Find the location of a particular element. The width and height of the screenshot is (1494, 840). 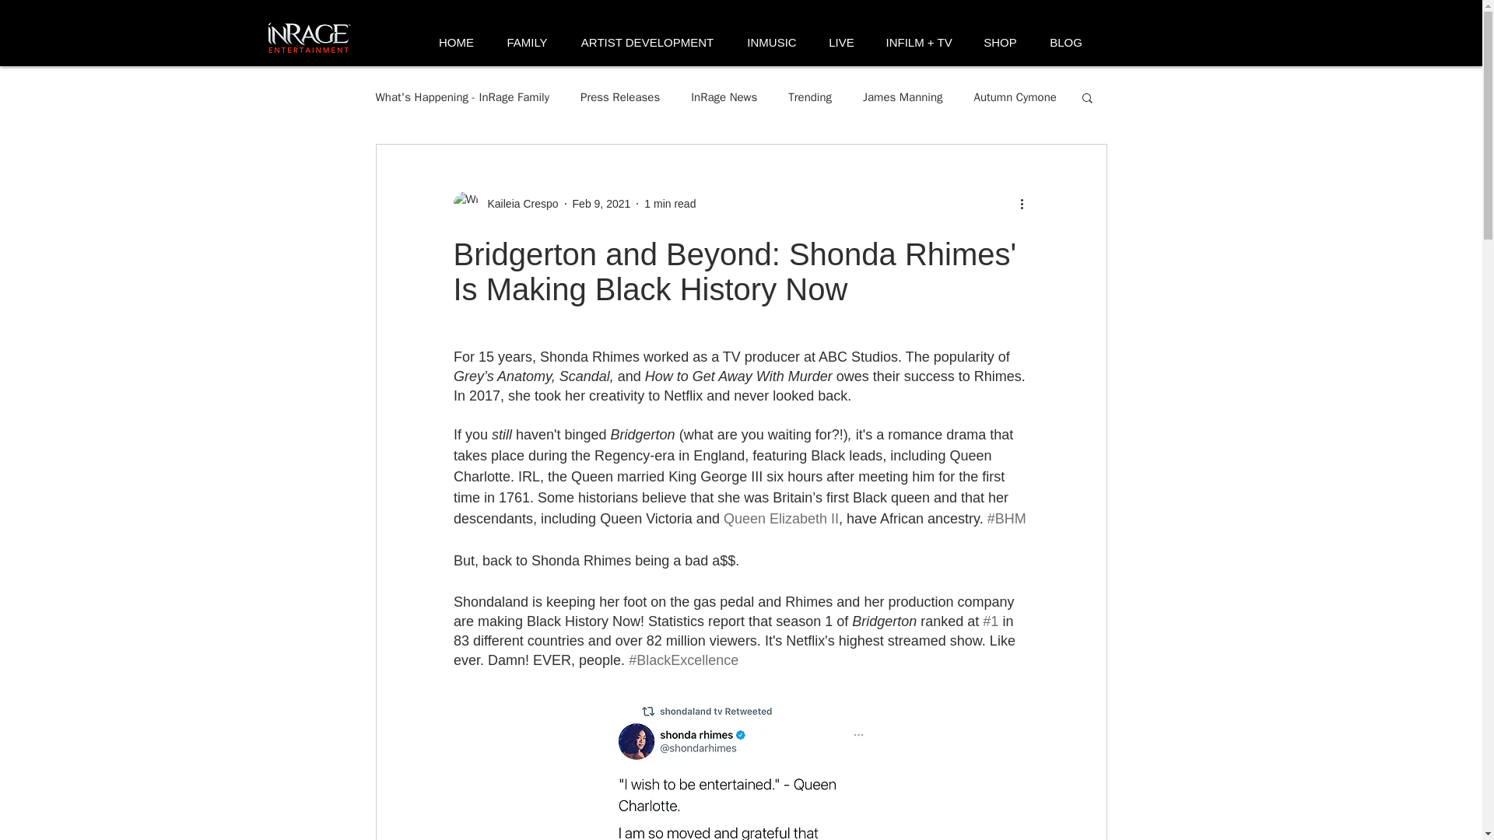

Kaileia Crespo is located at coordinates (517, 204).